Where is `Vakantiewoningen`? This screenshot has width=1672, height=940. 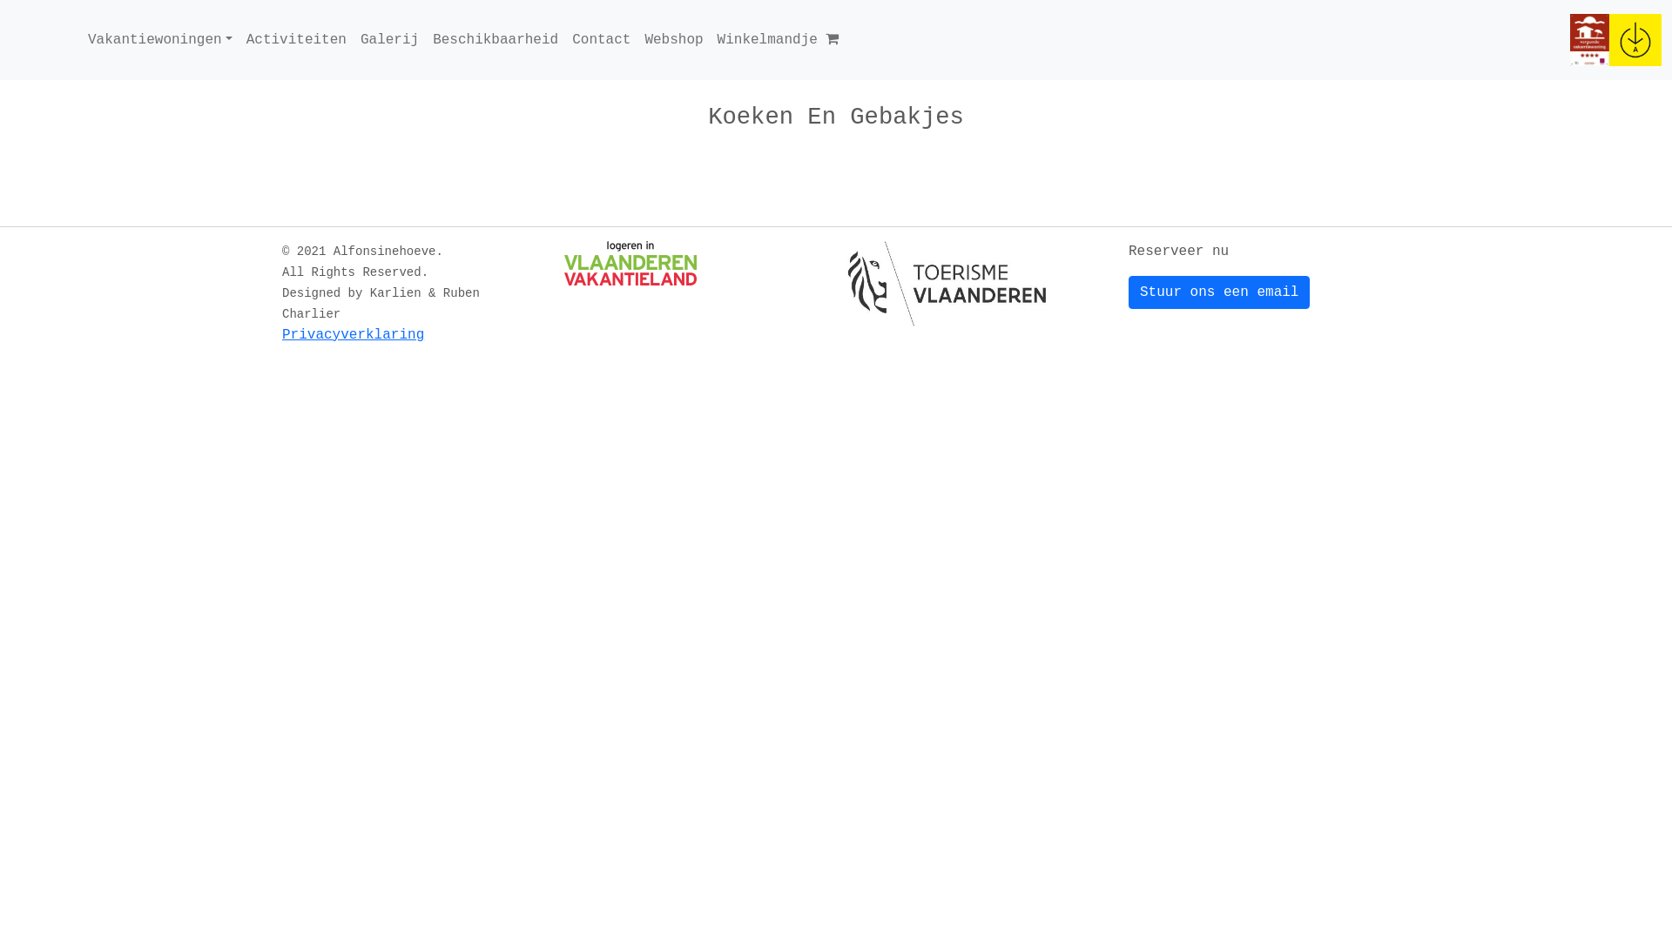 Vakantiewoningen is located at coordinates (160, 40).